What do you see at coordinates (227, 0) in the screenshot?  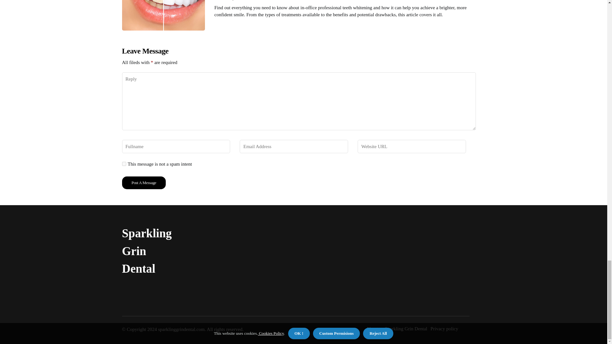 I see `Posts by Marcie Dajer` at bounding box center [227, 0].